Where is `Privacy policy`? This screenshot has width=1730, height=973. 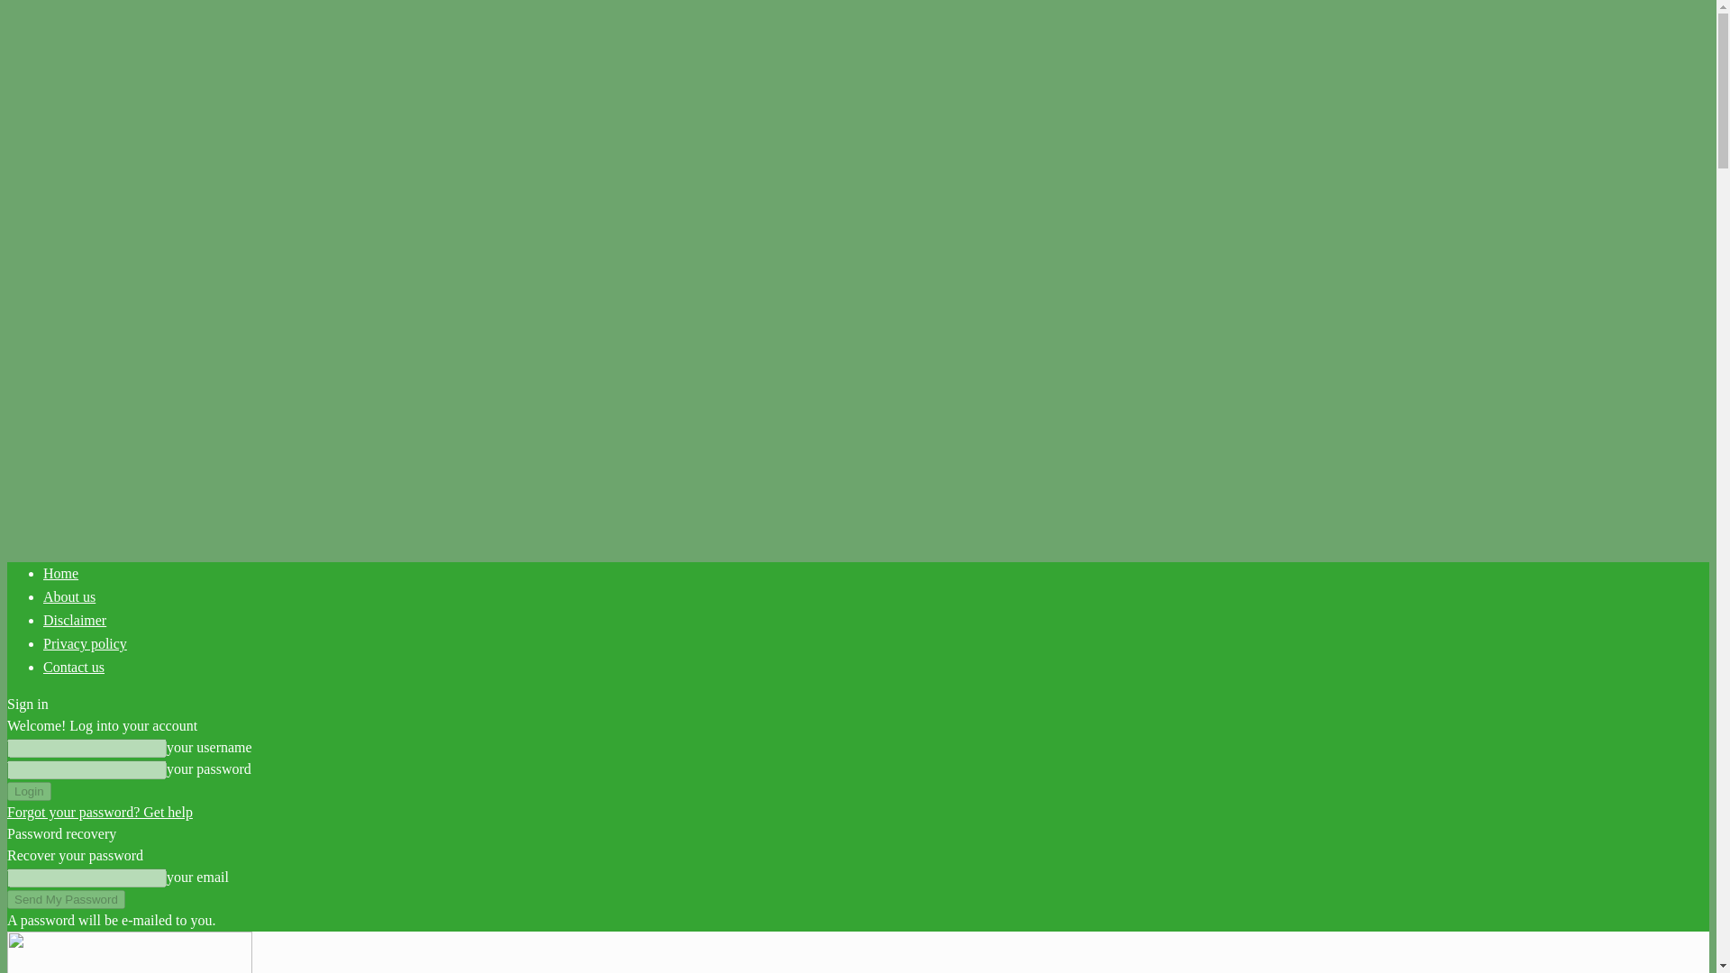
Privacy policy is located at coordinates (85, 643).